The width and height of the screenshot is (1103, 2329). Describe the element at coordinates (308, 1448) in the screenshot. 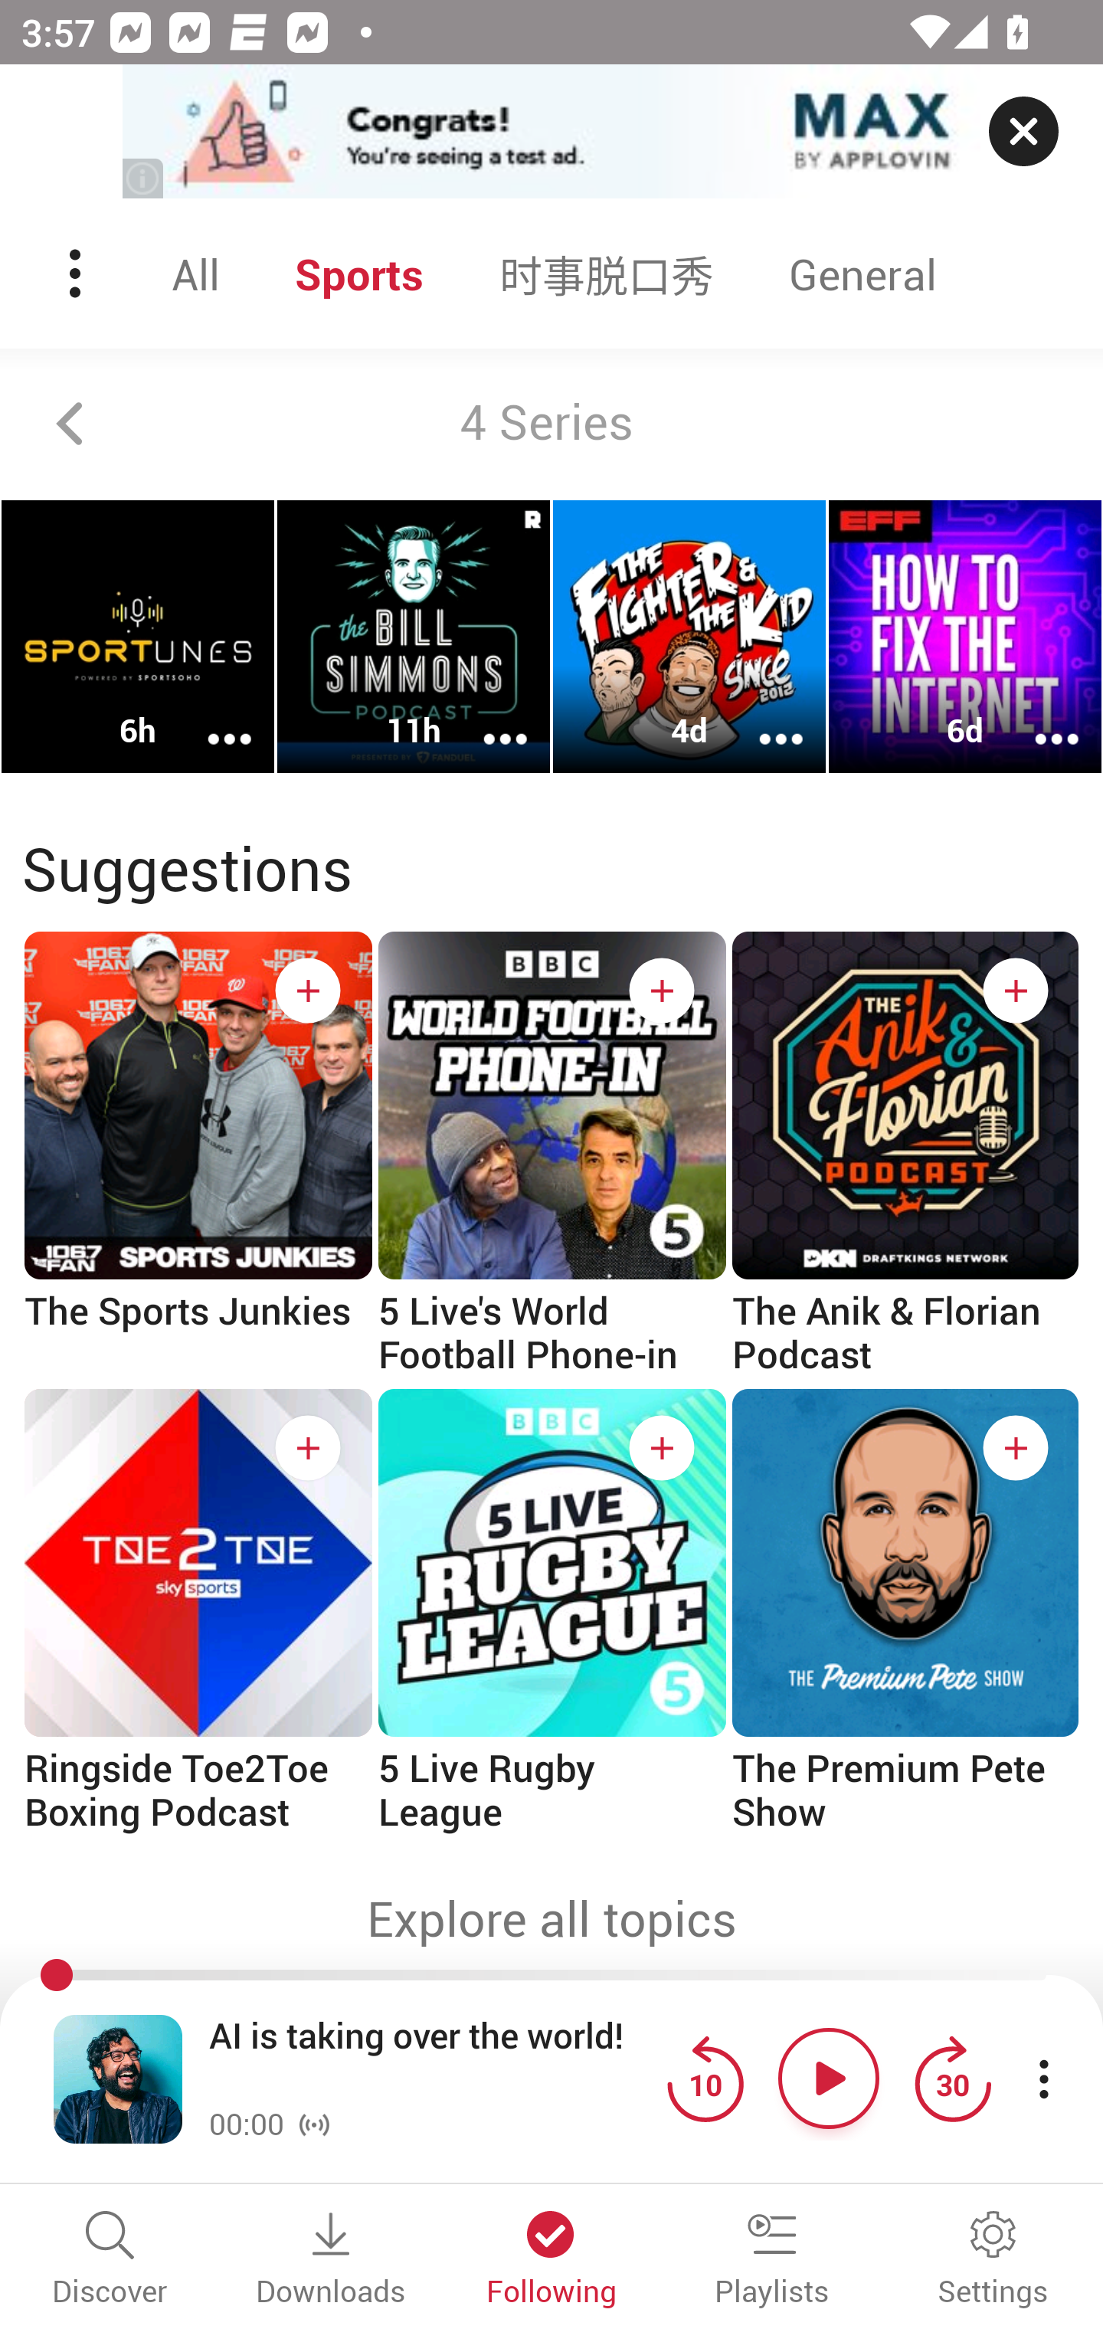

I see `Subscribe button` at that location.